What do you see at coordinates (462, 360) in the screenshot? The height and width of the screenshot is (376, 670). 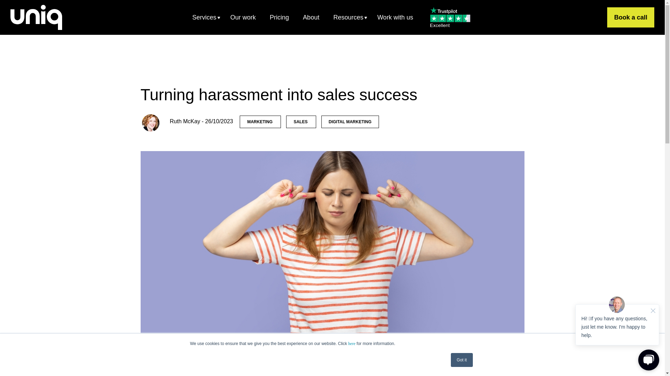 I see `Got it` at bounding box center [462, 360].